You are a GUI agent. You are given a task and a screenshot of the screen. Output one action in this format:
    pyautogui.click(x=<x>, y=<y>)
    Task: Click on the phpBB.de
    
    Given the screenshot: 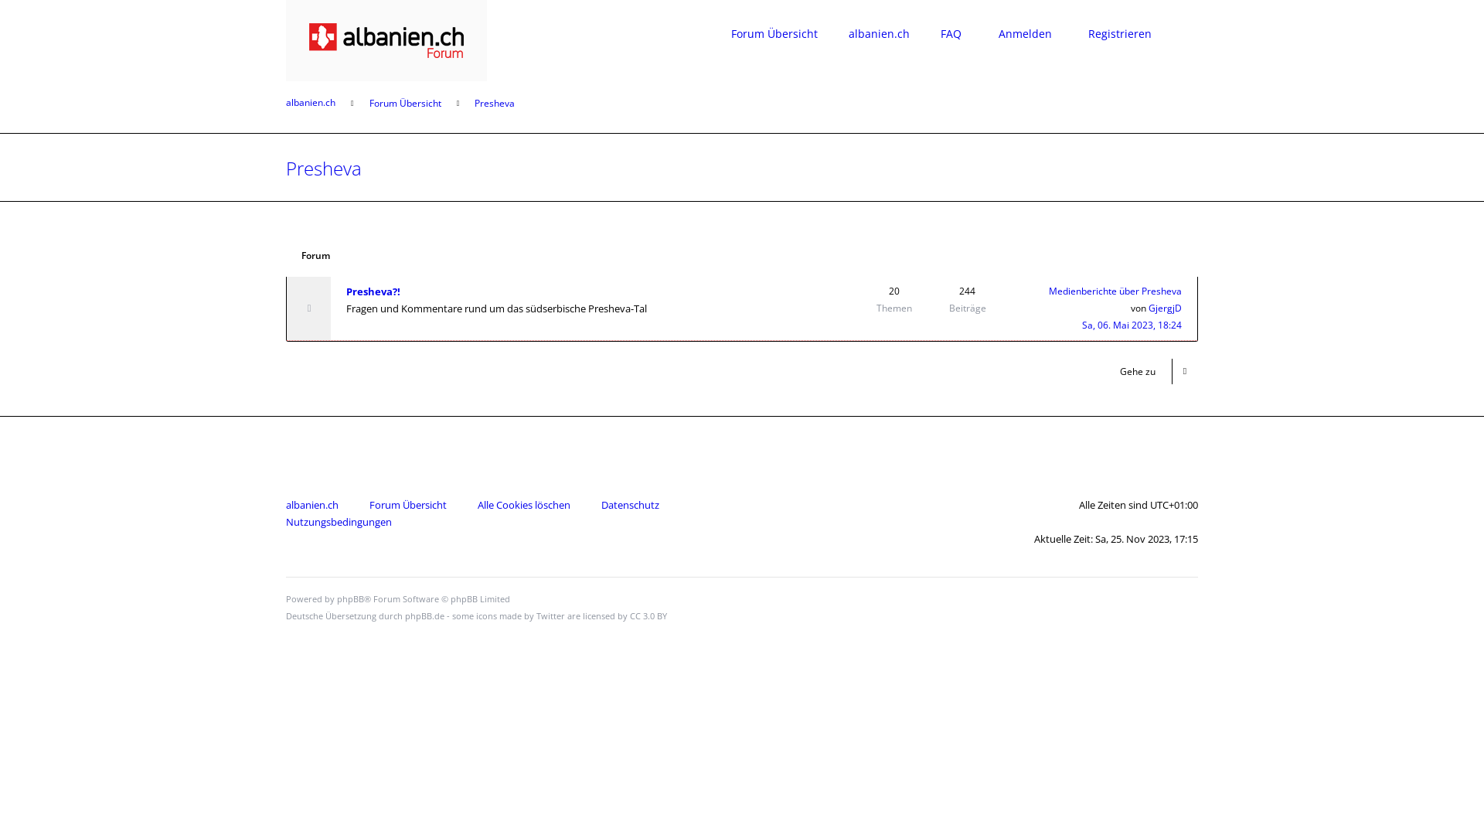 What is the action you would take?
    pyautogui.click(x=425, y=615)
    